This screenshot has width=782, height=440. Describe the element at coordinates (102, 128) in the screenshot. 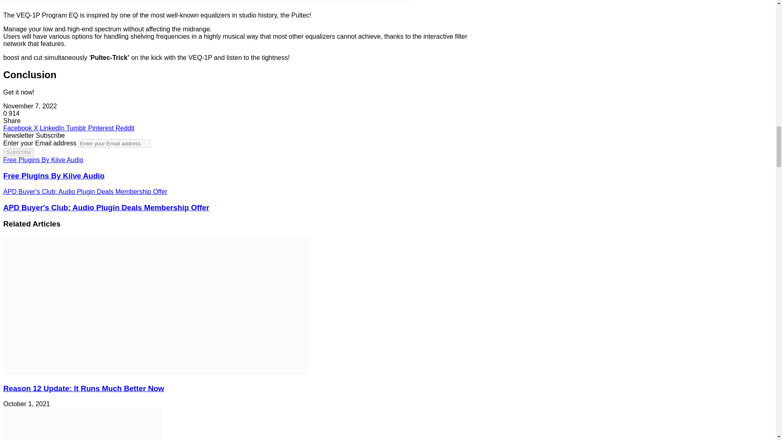

I see `Pinterest` at that location.